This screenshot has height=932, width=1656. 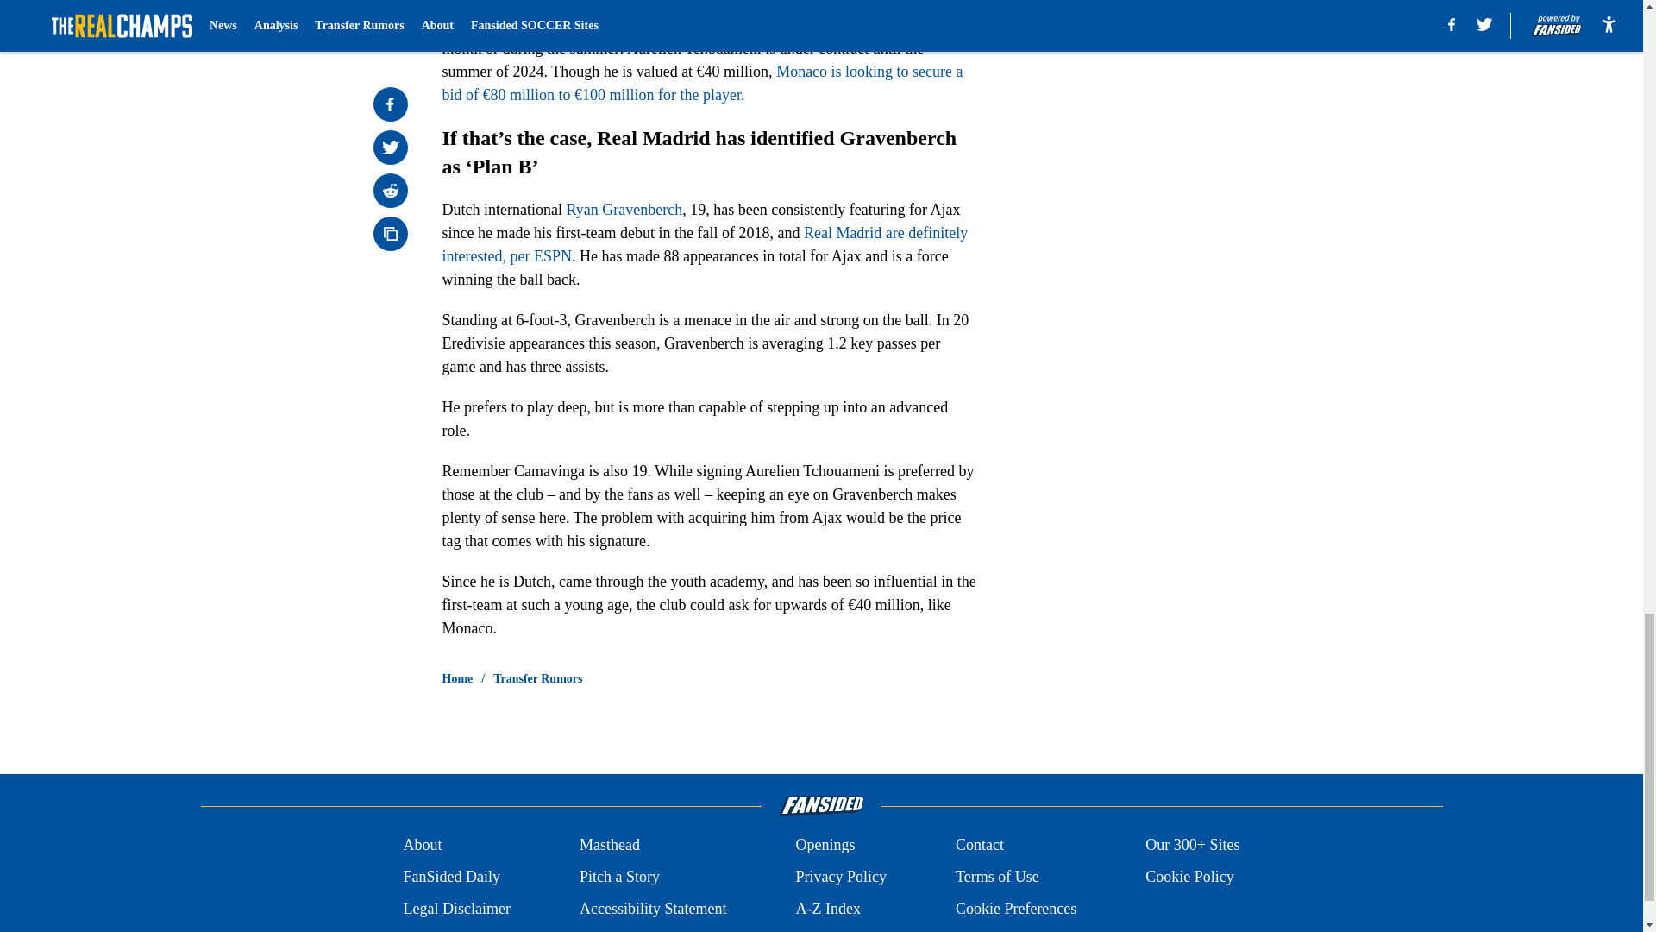 What do you see at coordinates (826, 910) in the screenshot?
I see `A-Z Index` at bounding box center [826, 910].